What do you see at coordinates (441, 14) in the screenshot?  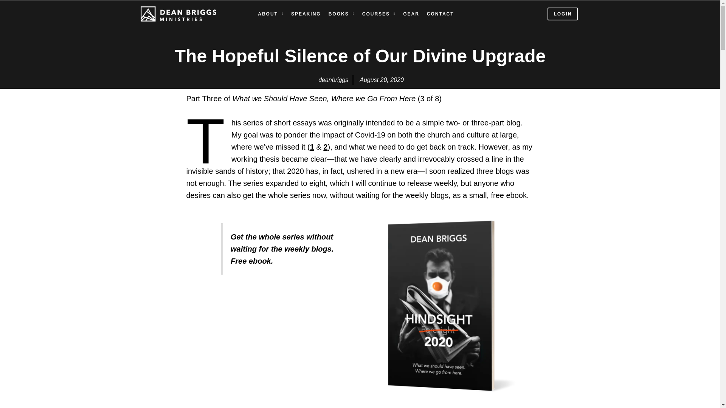 I see `CONTACT` at bounding box center [441, 14].